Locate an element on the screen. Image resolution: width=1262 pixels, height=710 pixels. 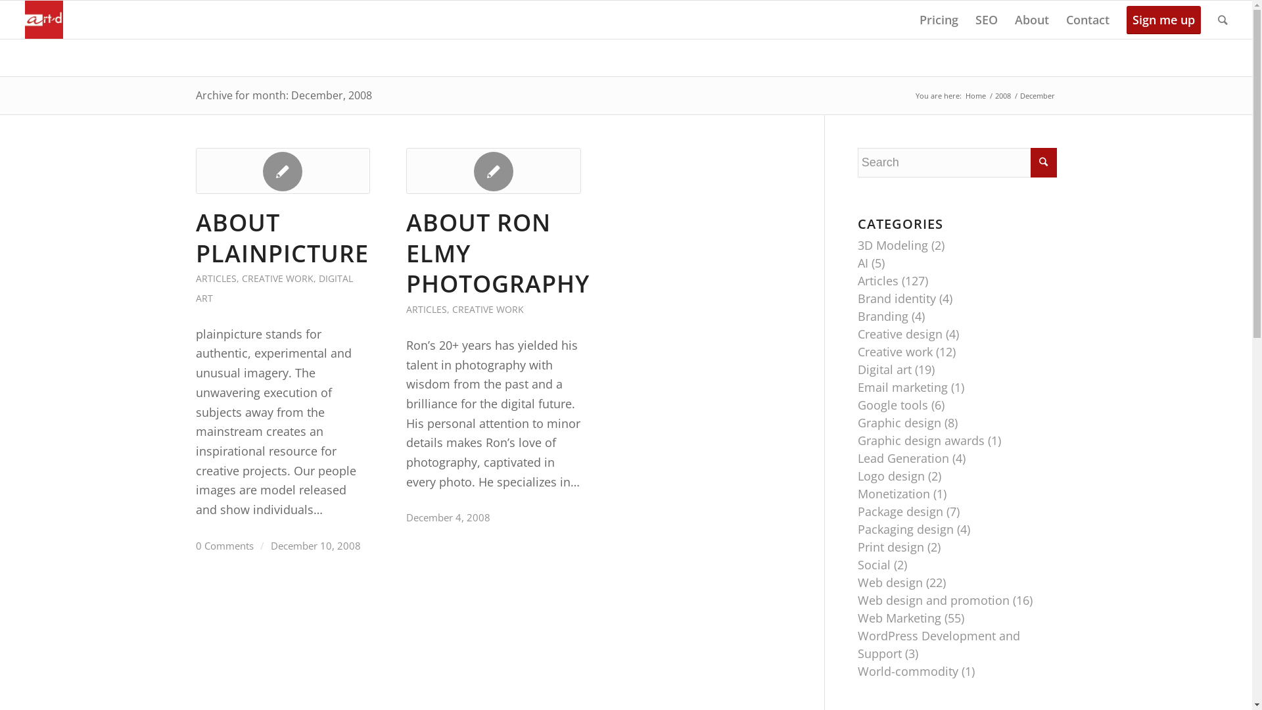
Contact is located at coordinates (1088, 20).